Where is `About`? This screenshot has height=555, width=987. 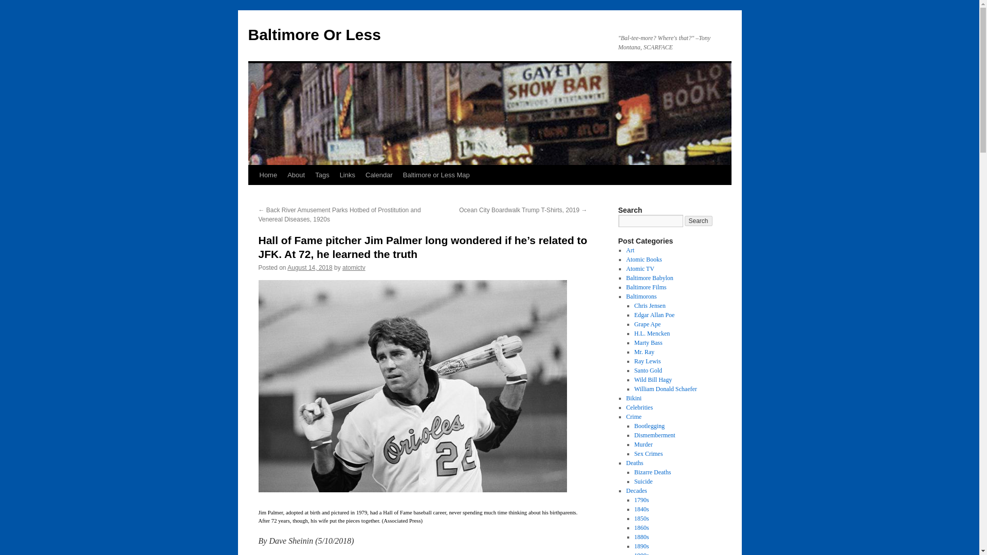 About is located at coordinates (296, 175).